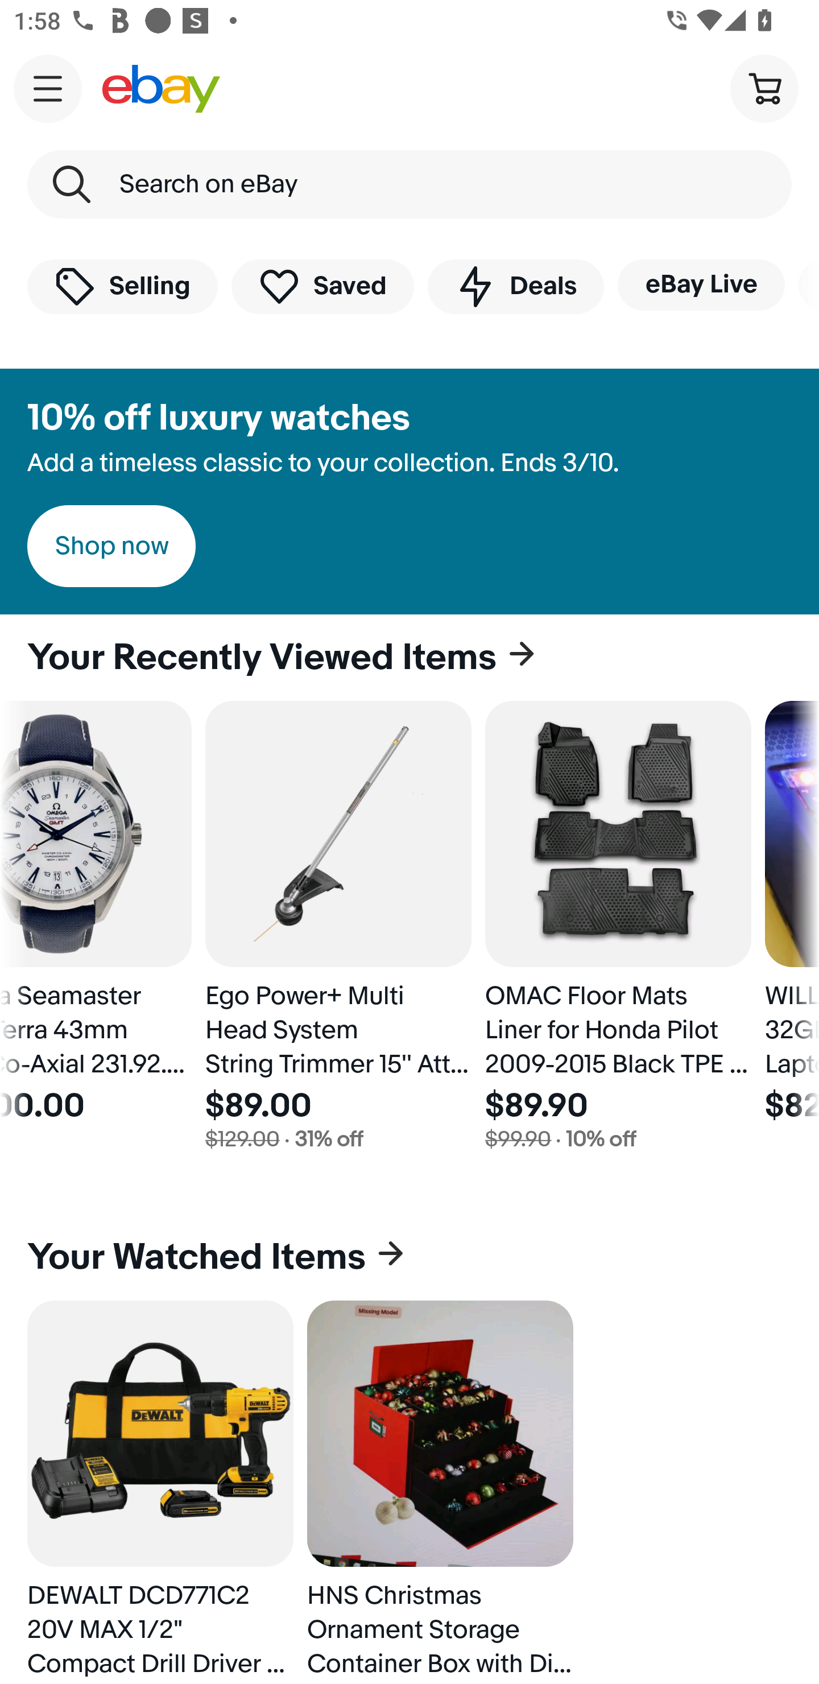 The height and width of the screenshot is (1684, 819). What do you see at coordinates (409, 1257) in the screenshot?
I see `Your Watched Items  ` at bounding box center [409, 1257].